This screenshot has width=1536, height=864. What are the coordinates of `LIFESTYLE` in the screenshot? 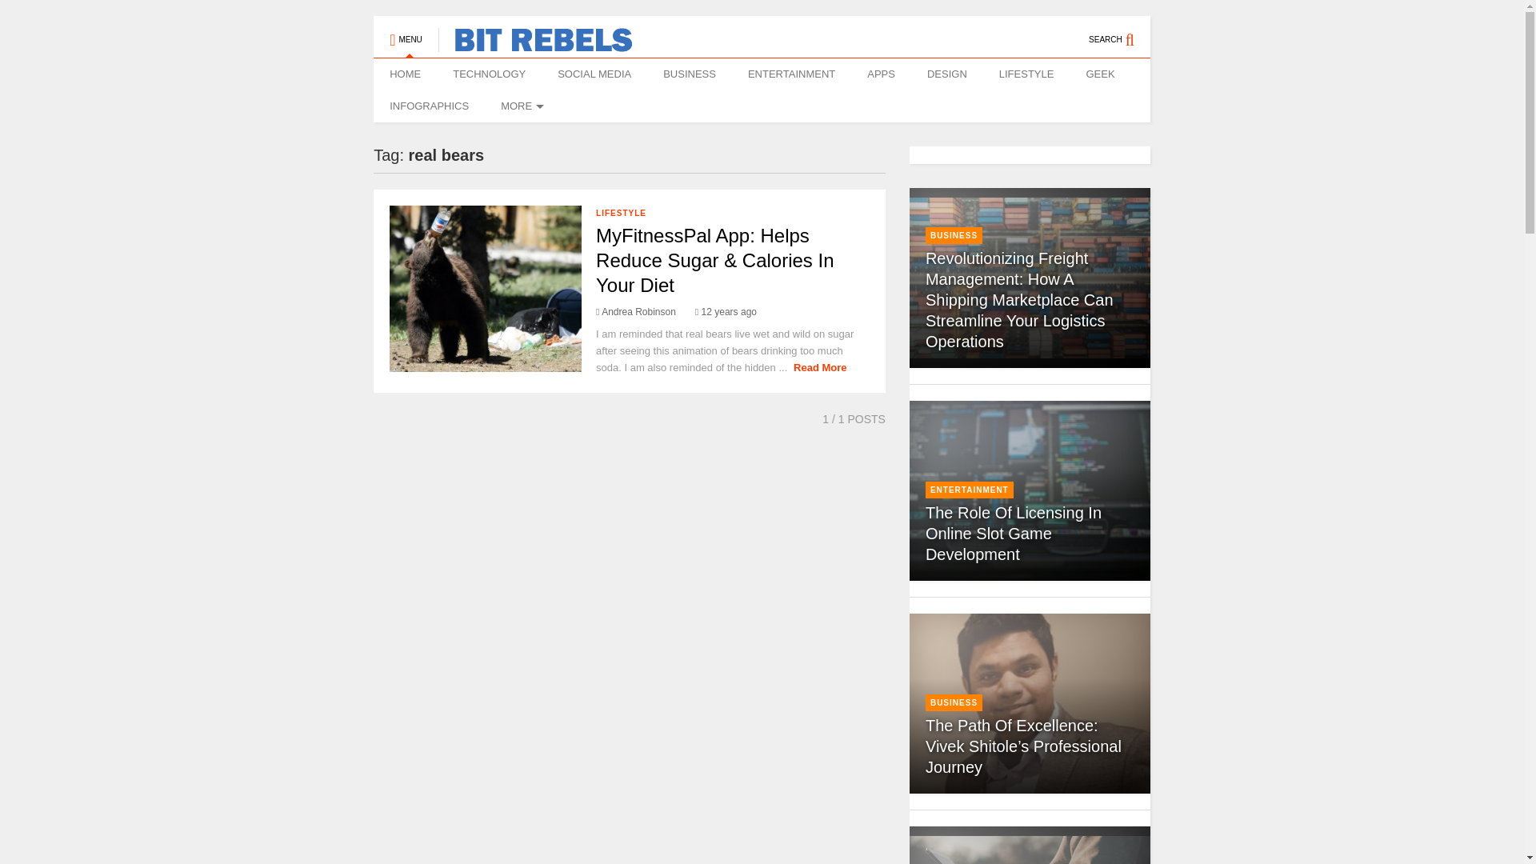 It's located at (1026, 74).